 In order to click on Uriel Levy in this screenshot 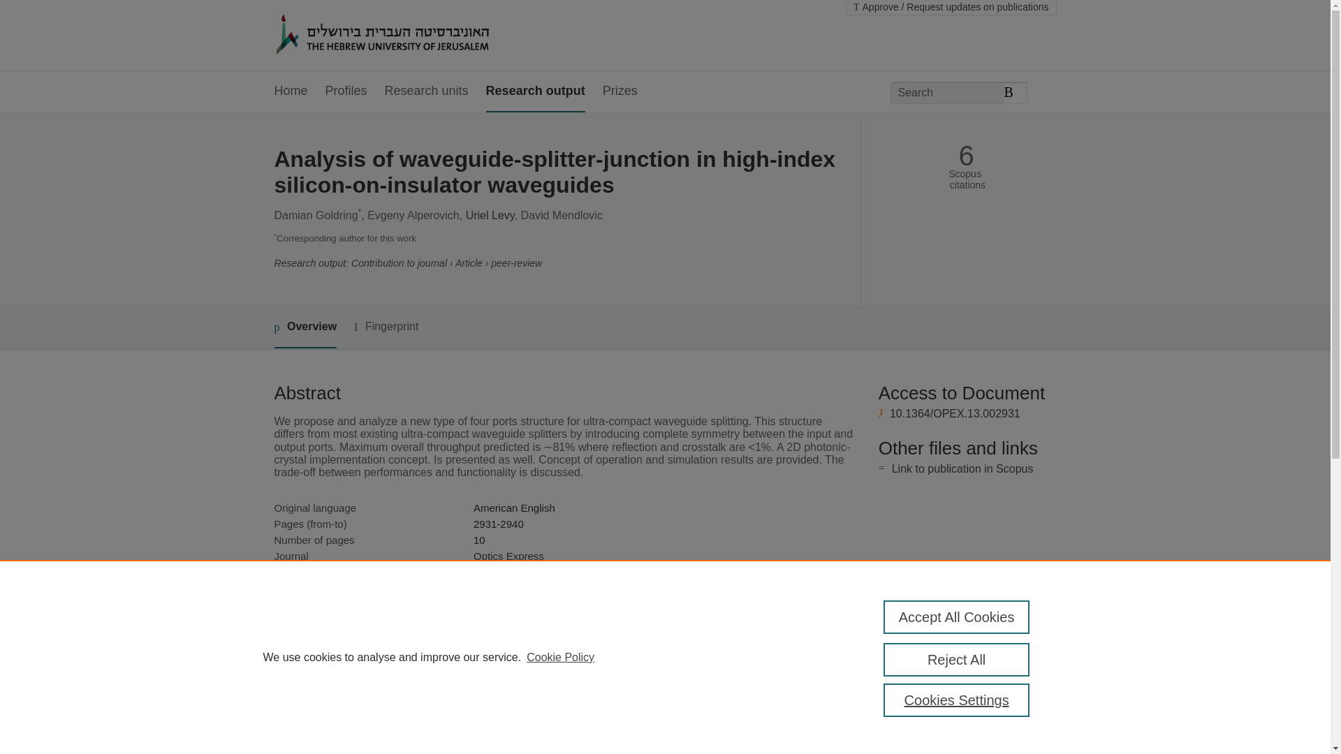, I will do `click(490, 215)`.